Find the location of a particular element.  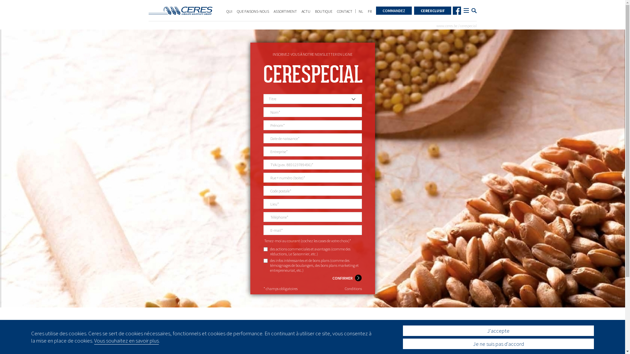

rechercher is located at coordinates (474, 10).